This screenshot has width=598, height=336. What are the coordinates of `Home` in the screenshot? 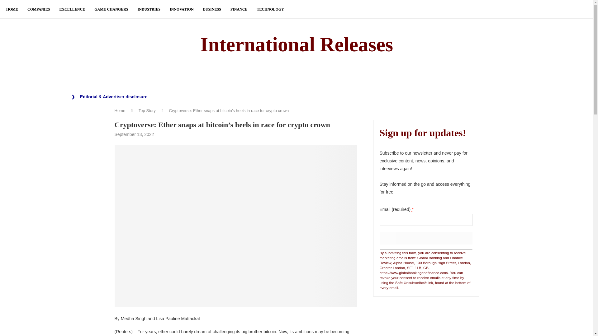 It's located at (120, 110).